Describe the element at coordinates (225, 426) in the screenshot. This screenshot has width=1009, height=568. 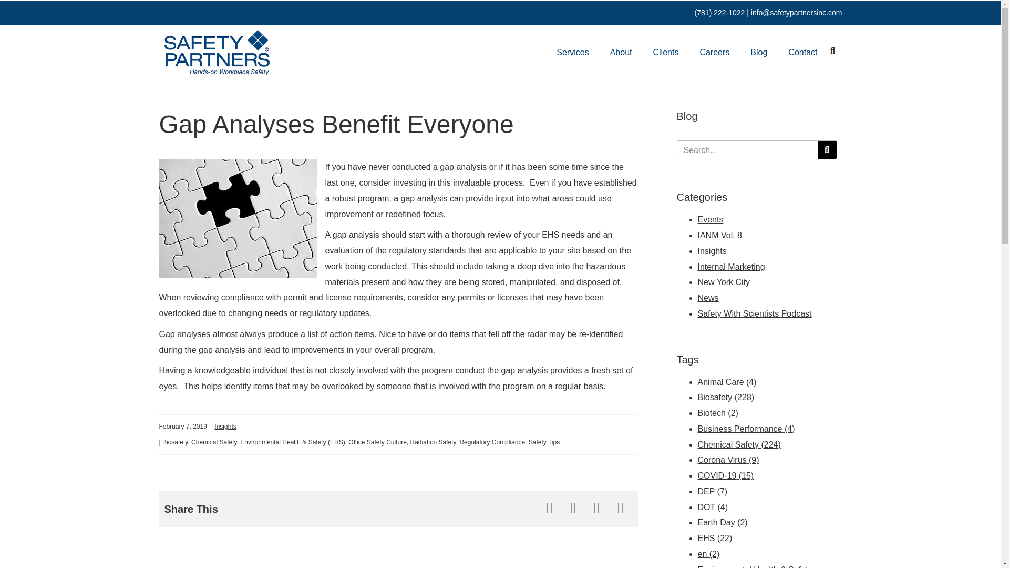
I see `Insights` at that location.